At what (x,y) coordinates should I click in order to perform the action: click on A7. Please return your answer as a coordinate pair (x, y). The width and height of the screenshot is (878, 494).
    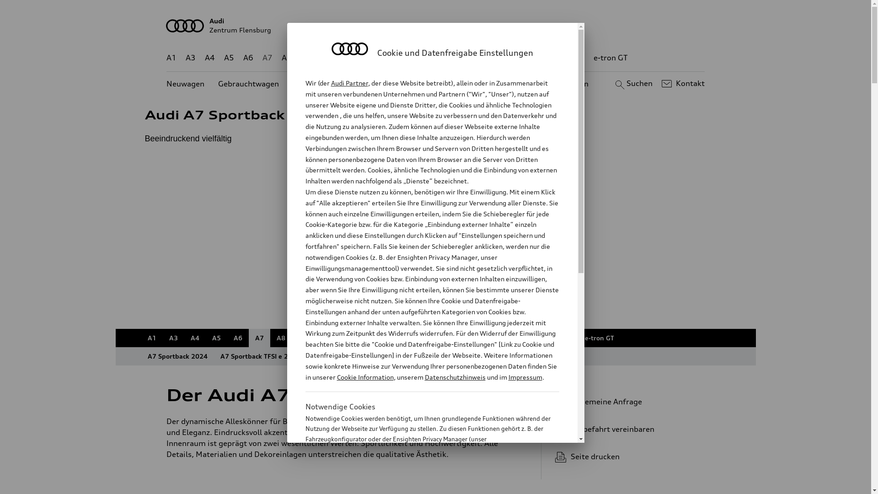
    Looking at the image, I should click on (268, 58).